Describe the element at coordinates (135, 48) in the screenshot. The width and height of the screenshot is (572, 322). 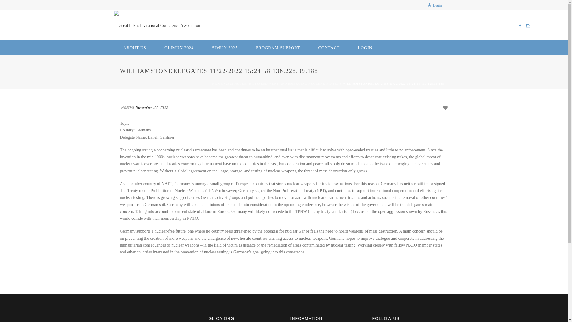
I see `ABOUT US` at that location.